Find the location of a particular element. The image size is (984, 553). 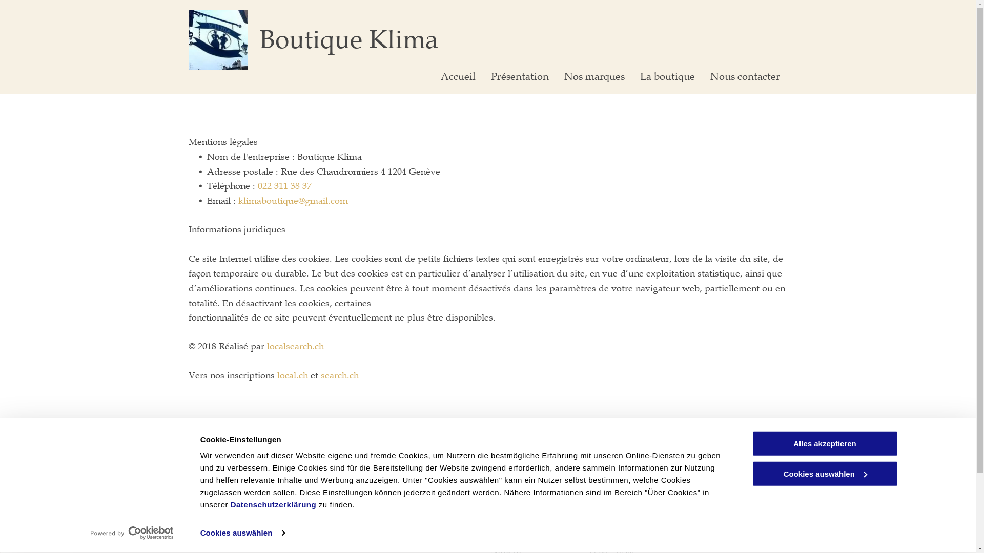

Nos marques is located at coordinates (594, 77).